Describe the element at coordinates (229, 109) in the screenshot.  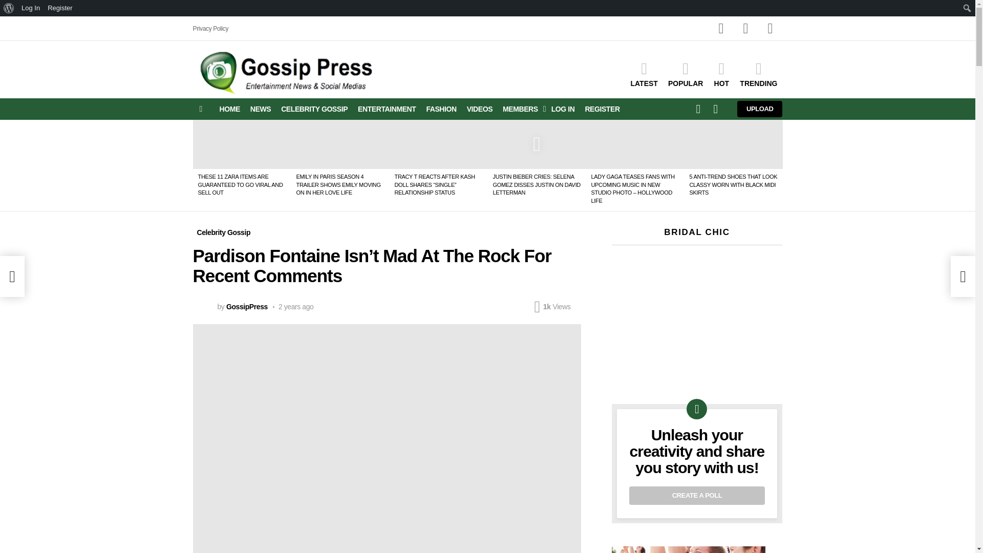
I see `HOME` at that location.